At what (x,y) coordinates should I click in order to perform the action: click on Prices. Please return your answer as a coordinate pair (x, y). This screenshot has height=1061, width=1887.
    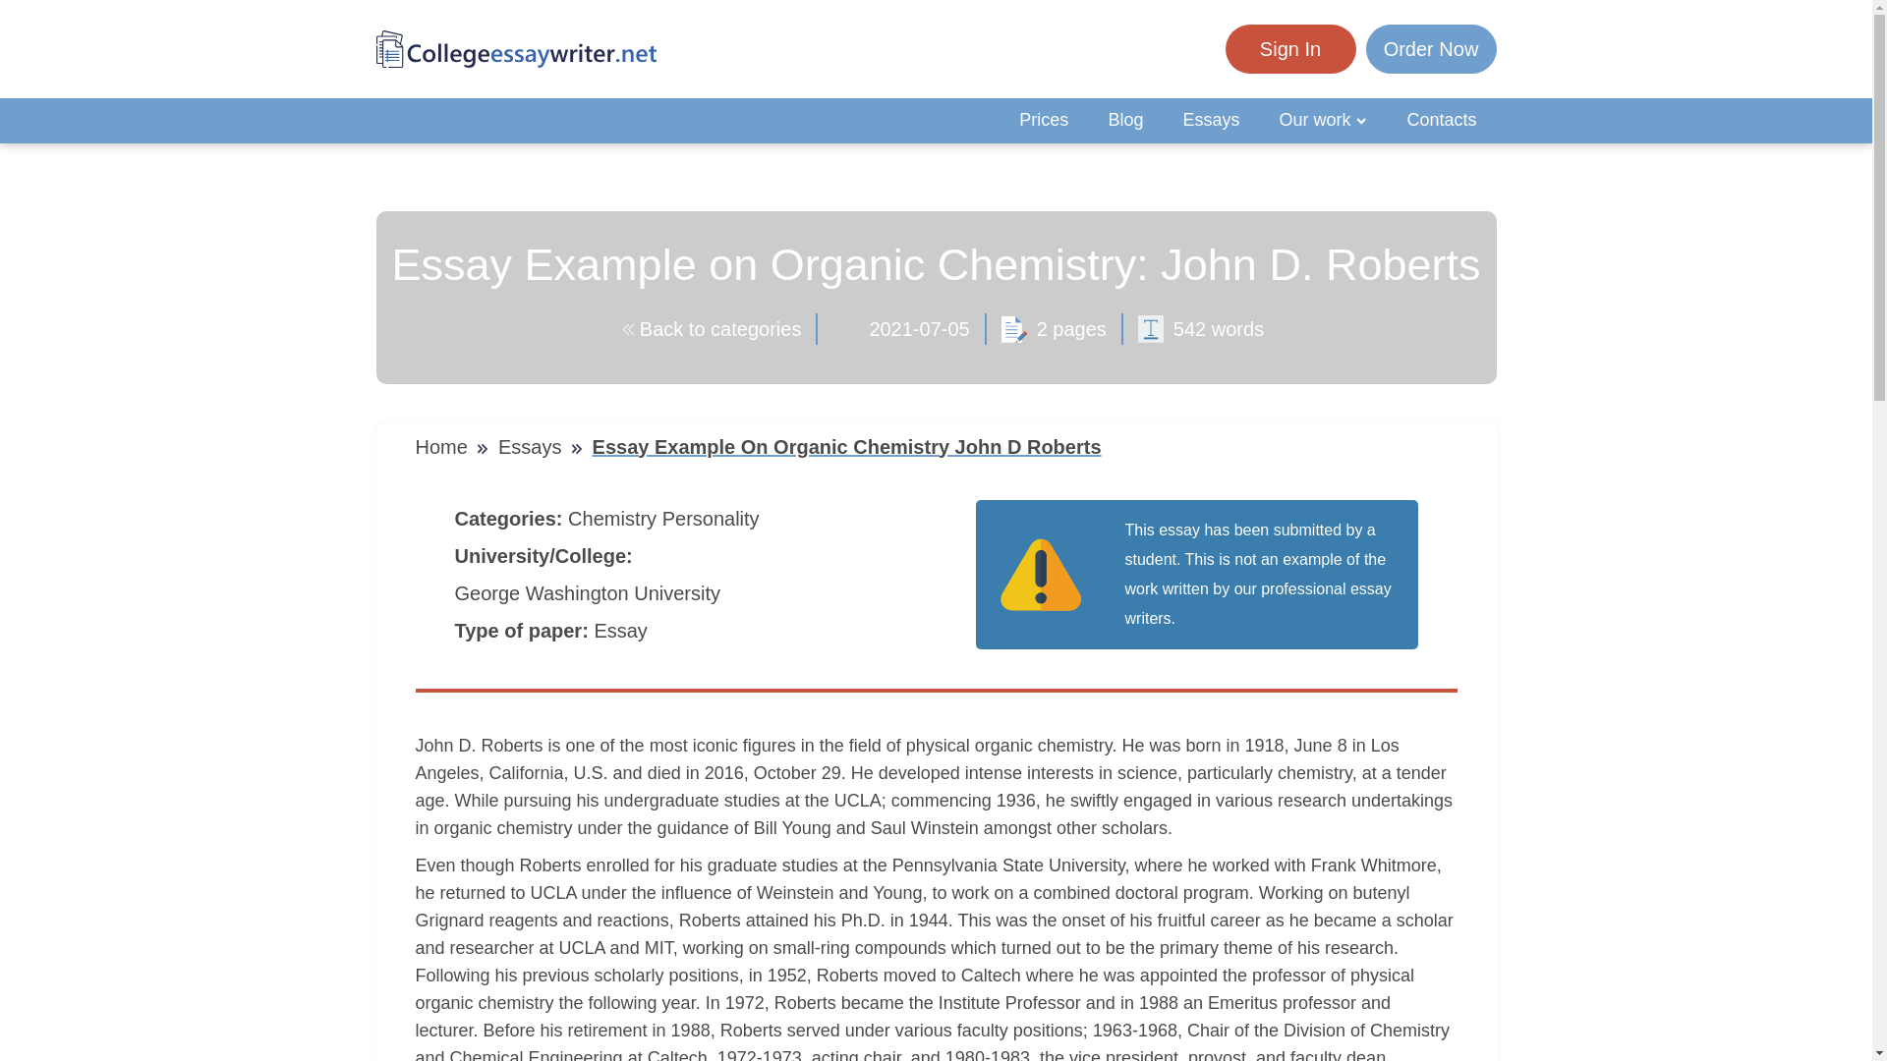
    Looking at the image, I should click on (1044, 120).